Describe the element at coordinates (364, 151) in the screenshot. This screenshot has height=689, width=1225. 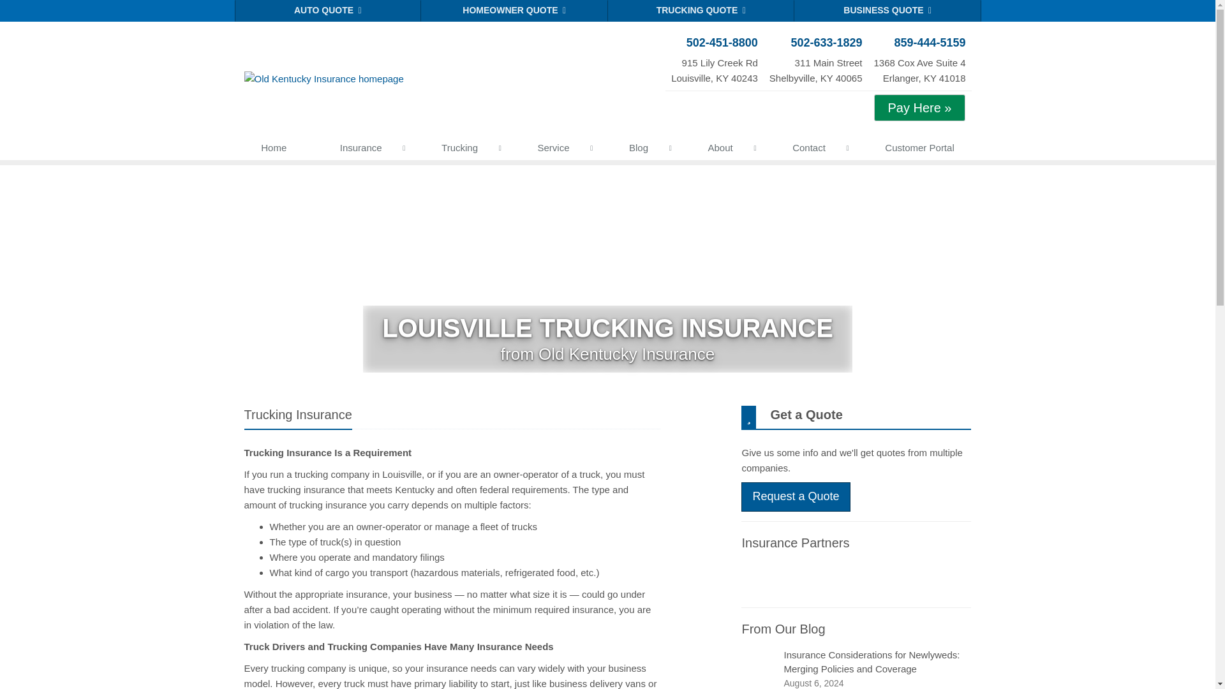
I see `BUSINESS QUOTE` at that location.